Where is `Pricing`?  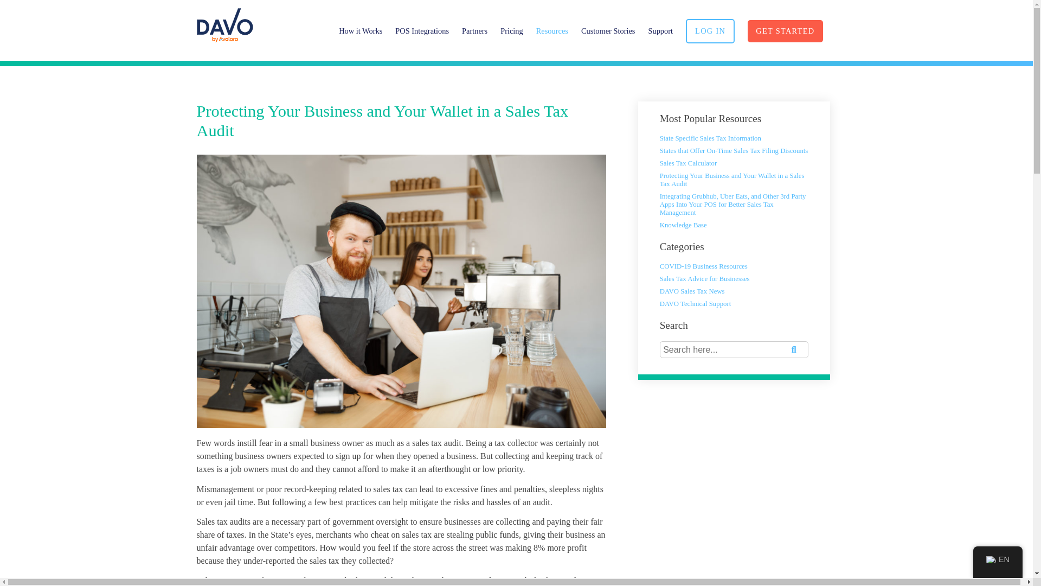
Pricing is located at coordinates (512, 30).